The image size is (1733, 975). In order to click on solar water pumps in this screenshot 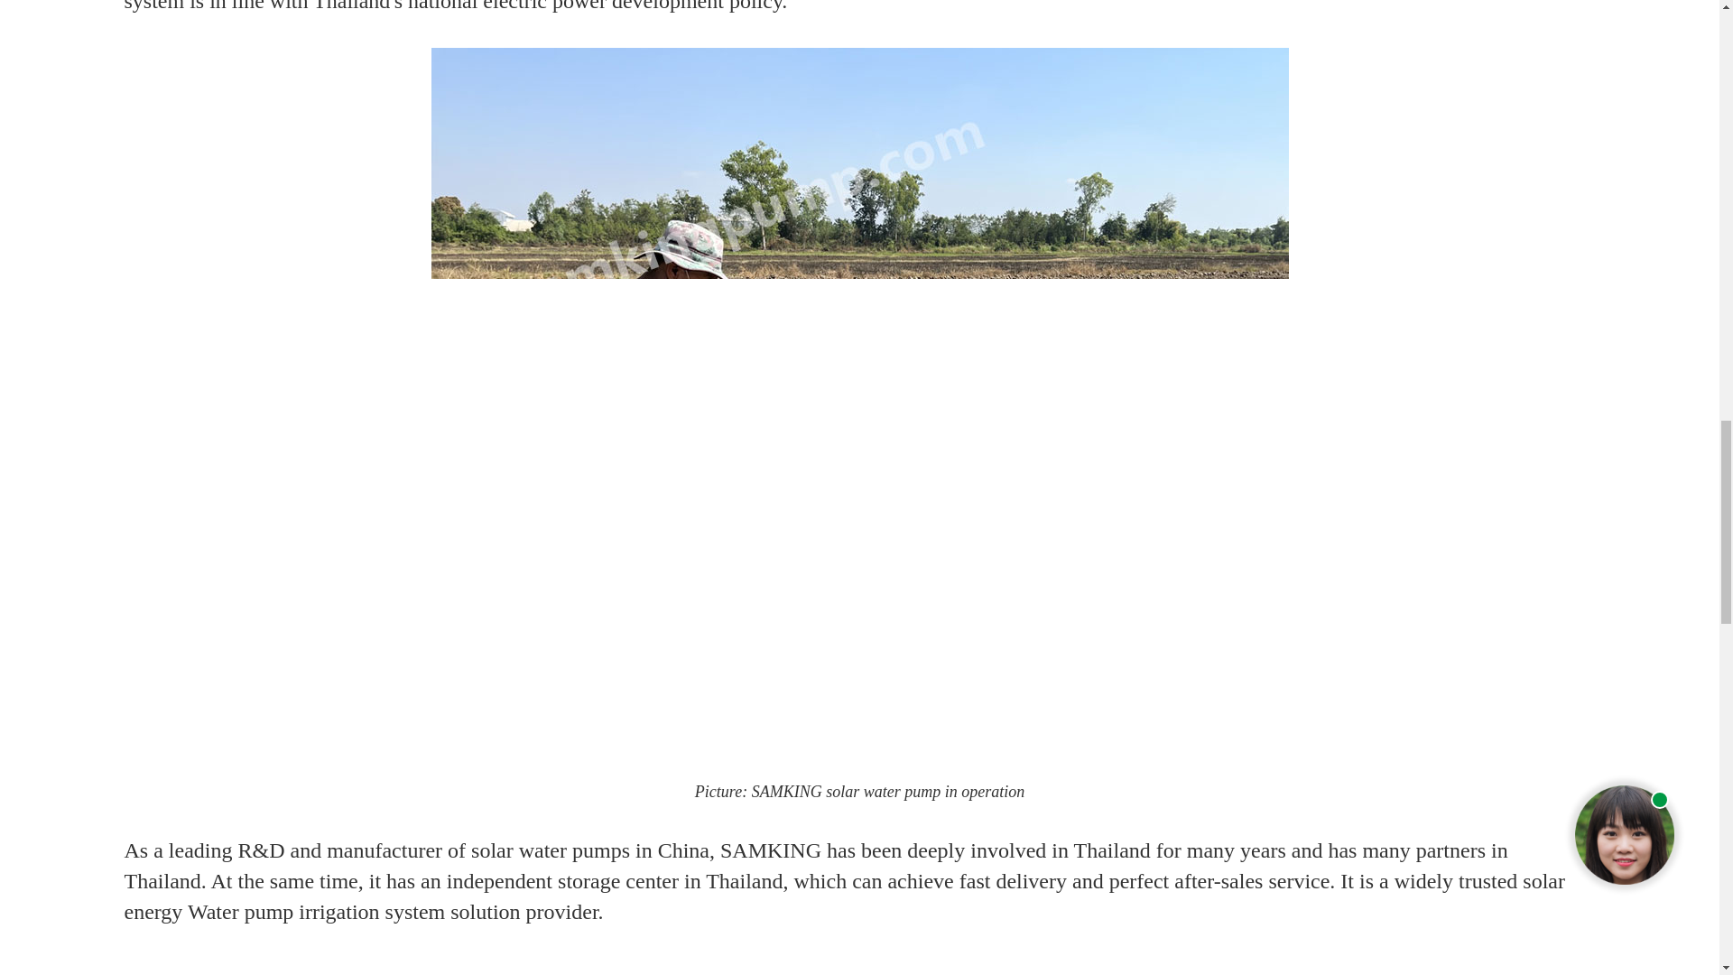, I will do `click(551, 850)`.